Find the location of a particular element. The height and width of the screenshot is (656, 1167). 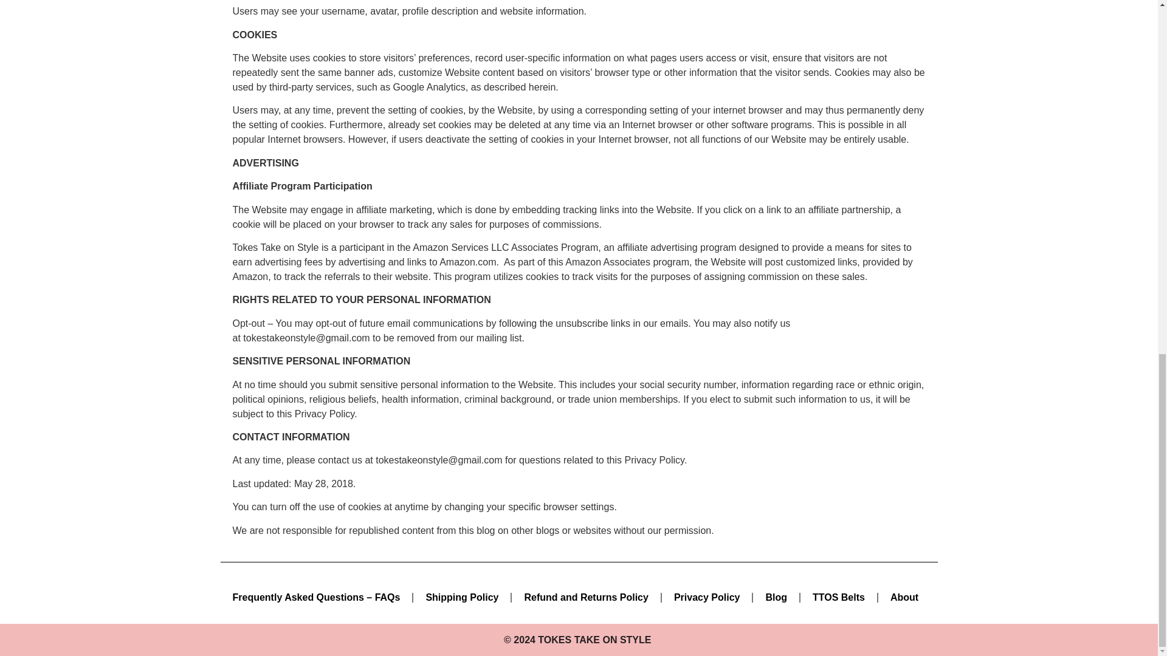

Refund and Returns Policy is located at coordinates (586, 598).